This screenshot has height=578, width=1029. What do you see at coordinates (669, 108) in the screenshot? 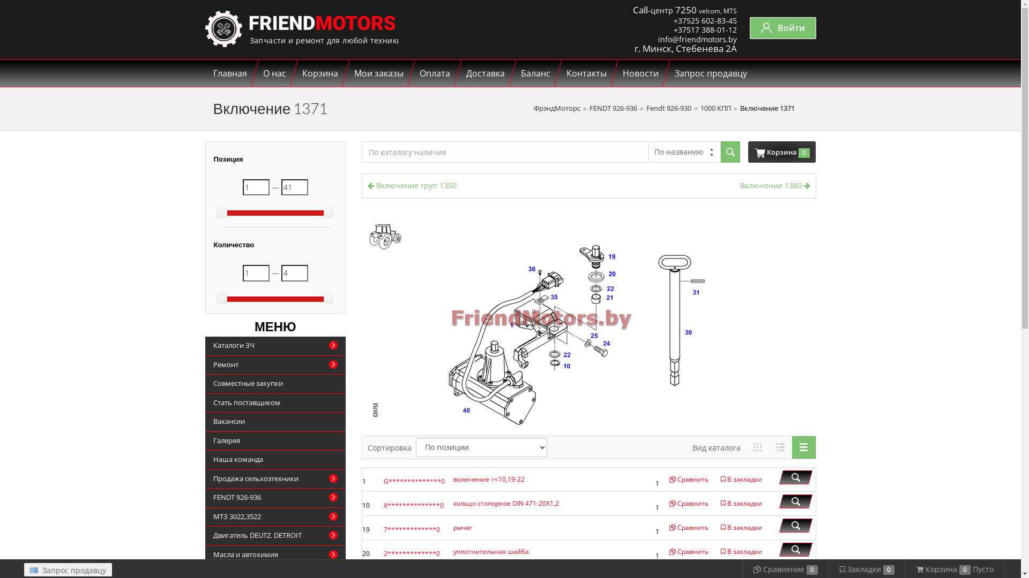
I see `Fendt 926-930` at bounding box center [669, 108].